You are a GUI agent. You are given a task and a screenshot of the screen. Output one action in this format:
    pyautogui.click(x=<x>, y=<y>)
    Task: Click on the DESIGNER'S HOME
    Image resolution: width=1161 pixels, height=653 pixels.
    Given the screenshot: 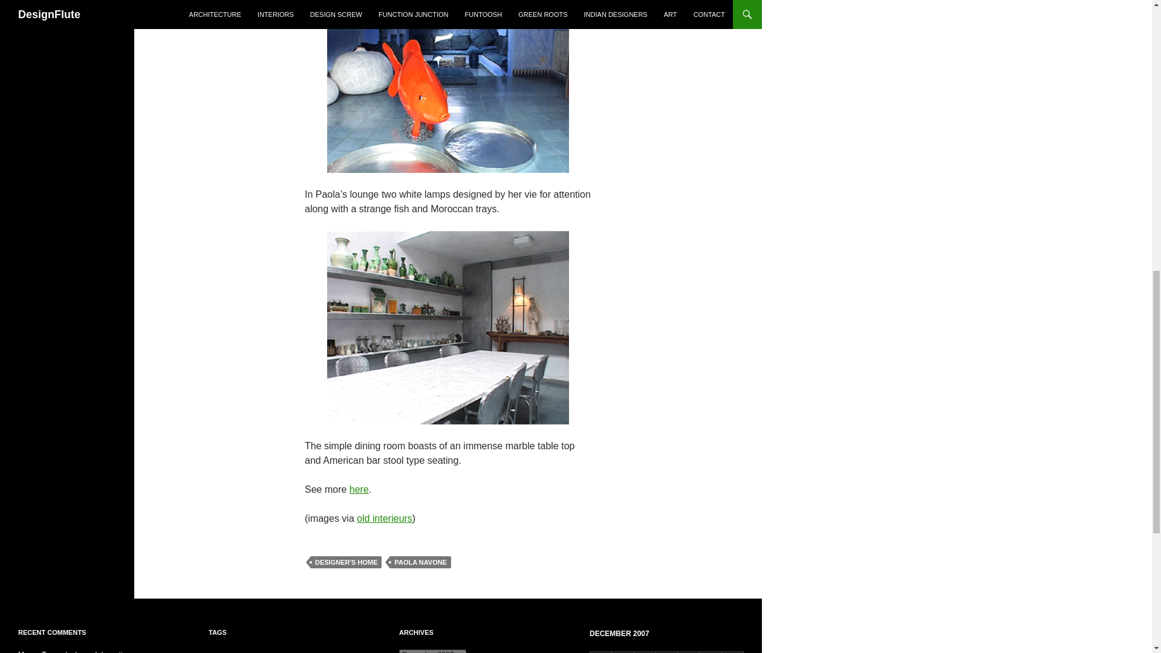 What is the action you would take?
    pyautogui.click(x=346, y=562)
    